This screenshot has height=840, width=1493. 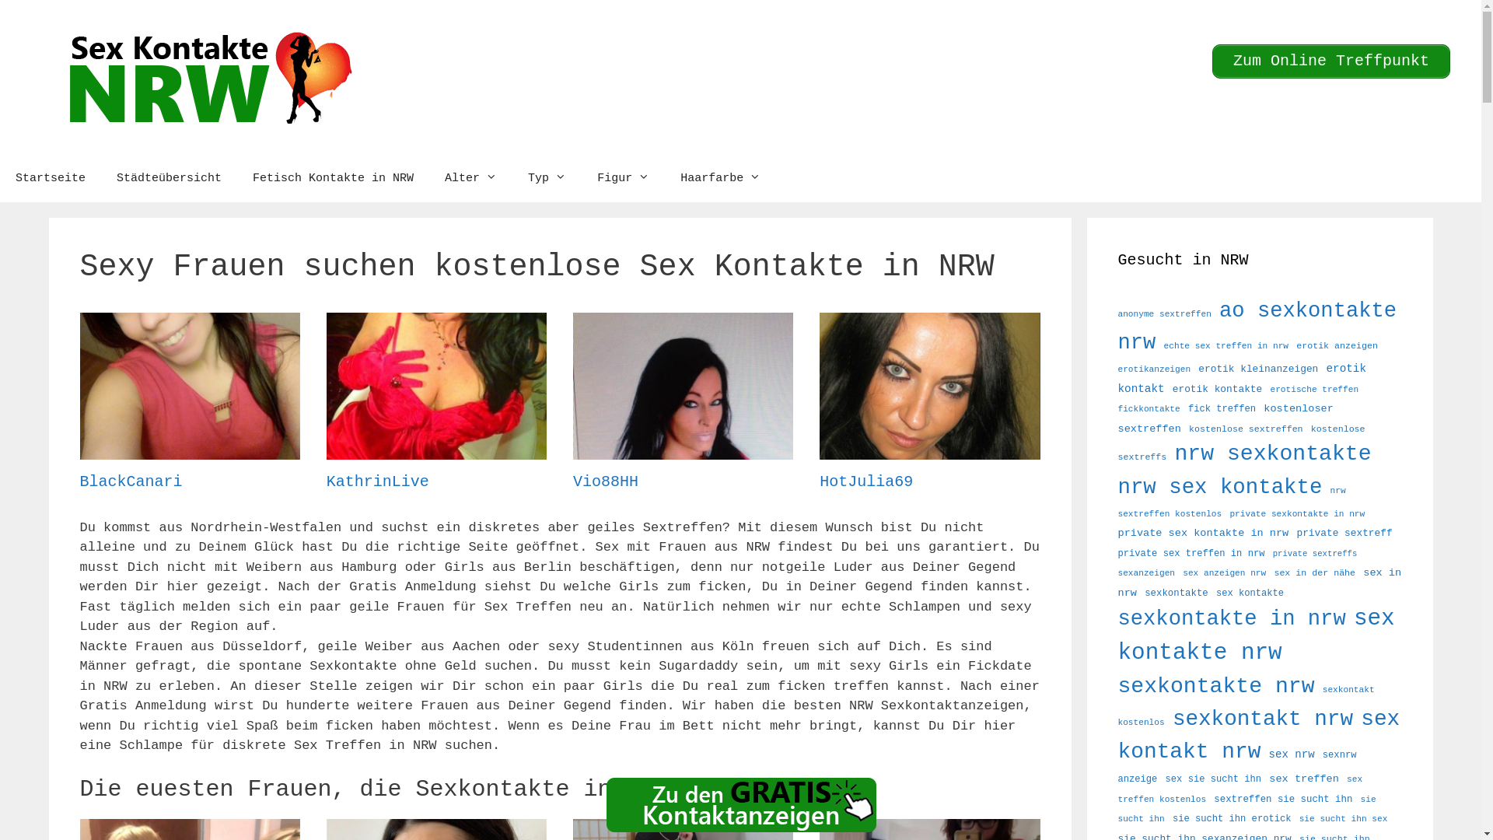 What do you see at coordinates (1218, 389) in the screenshot?
I see `erotik kontakte` at bounding box center [1218, 389].